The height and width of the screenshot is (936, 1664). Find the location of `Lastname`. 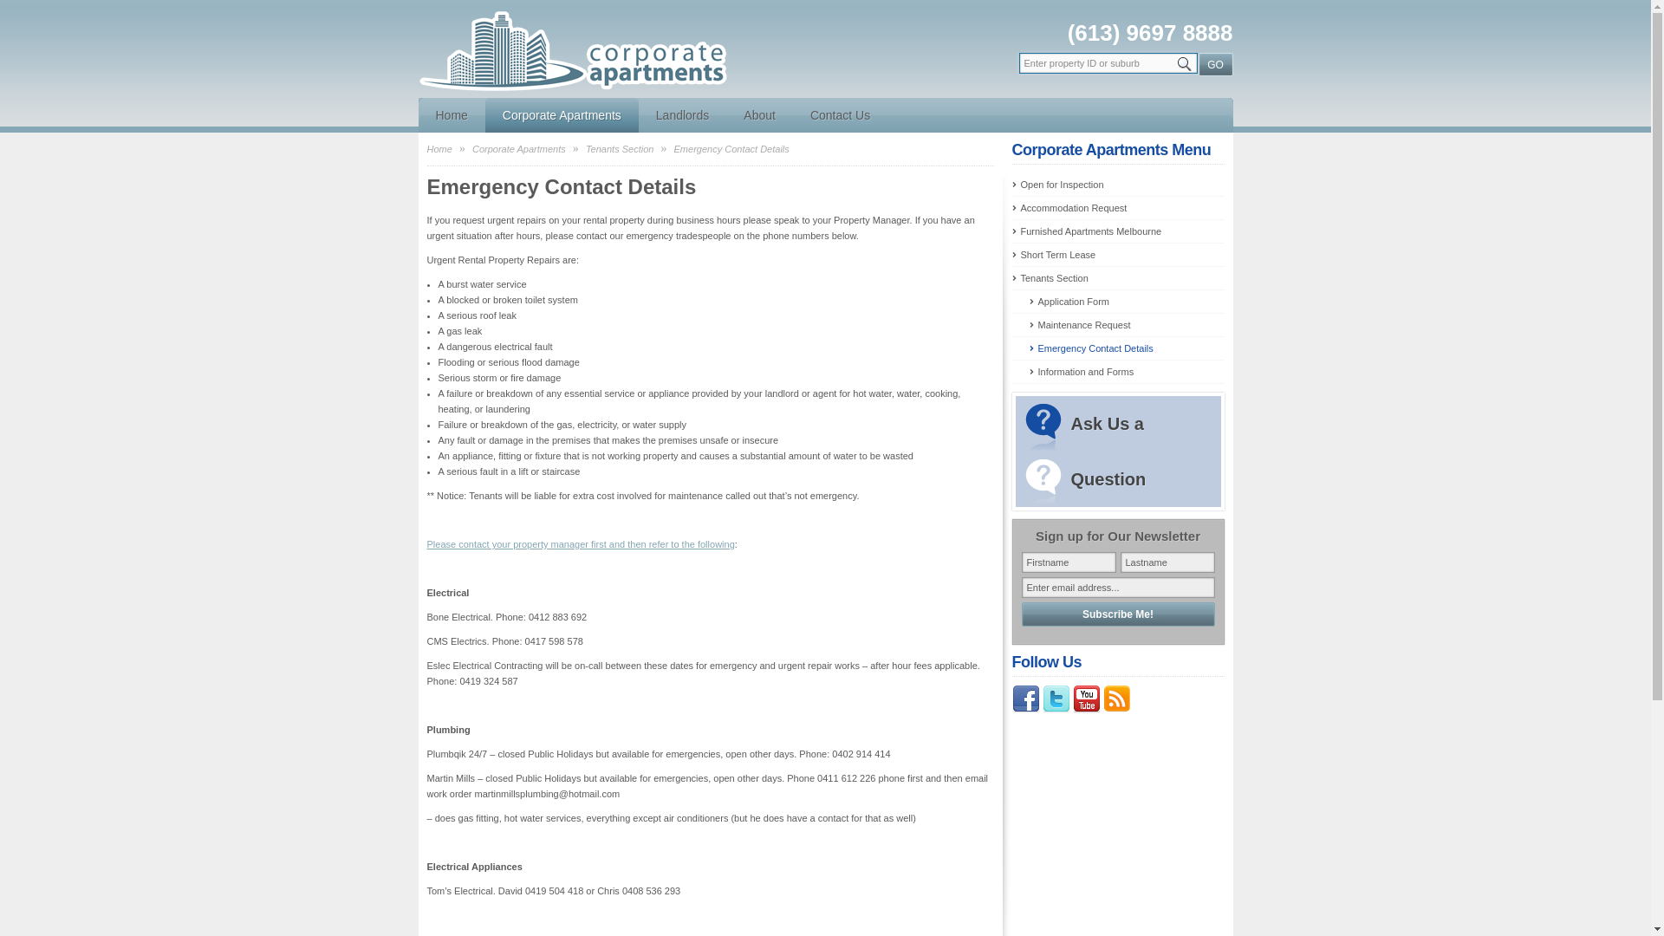

Lastname is located at coordinates (1167, 562).